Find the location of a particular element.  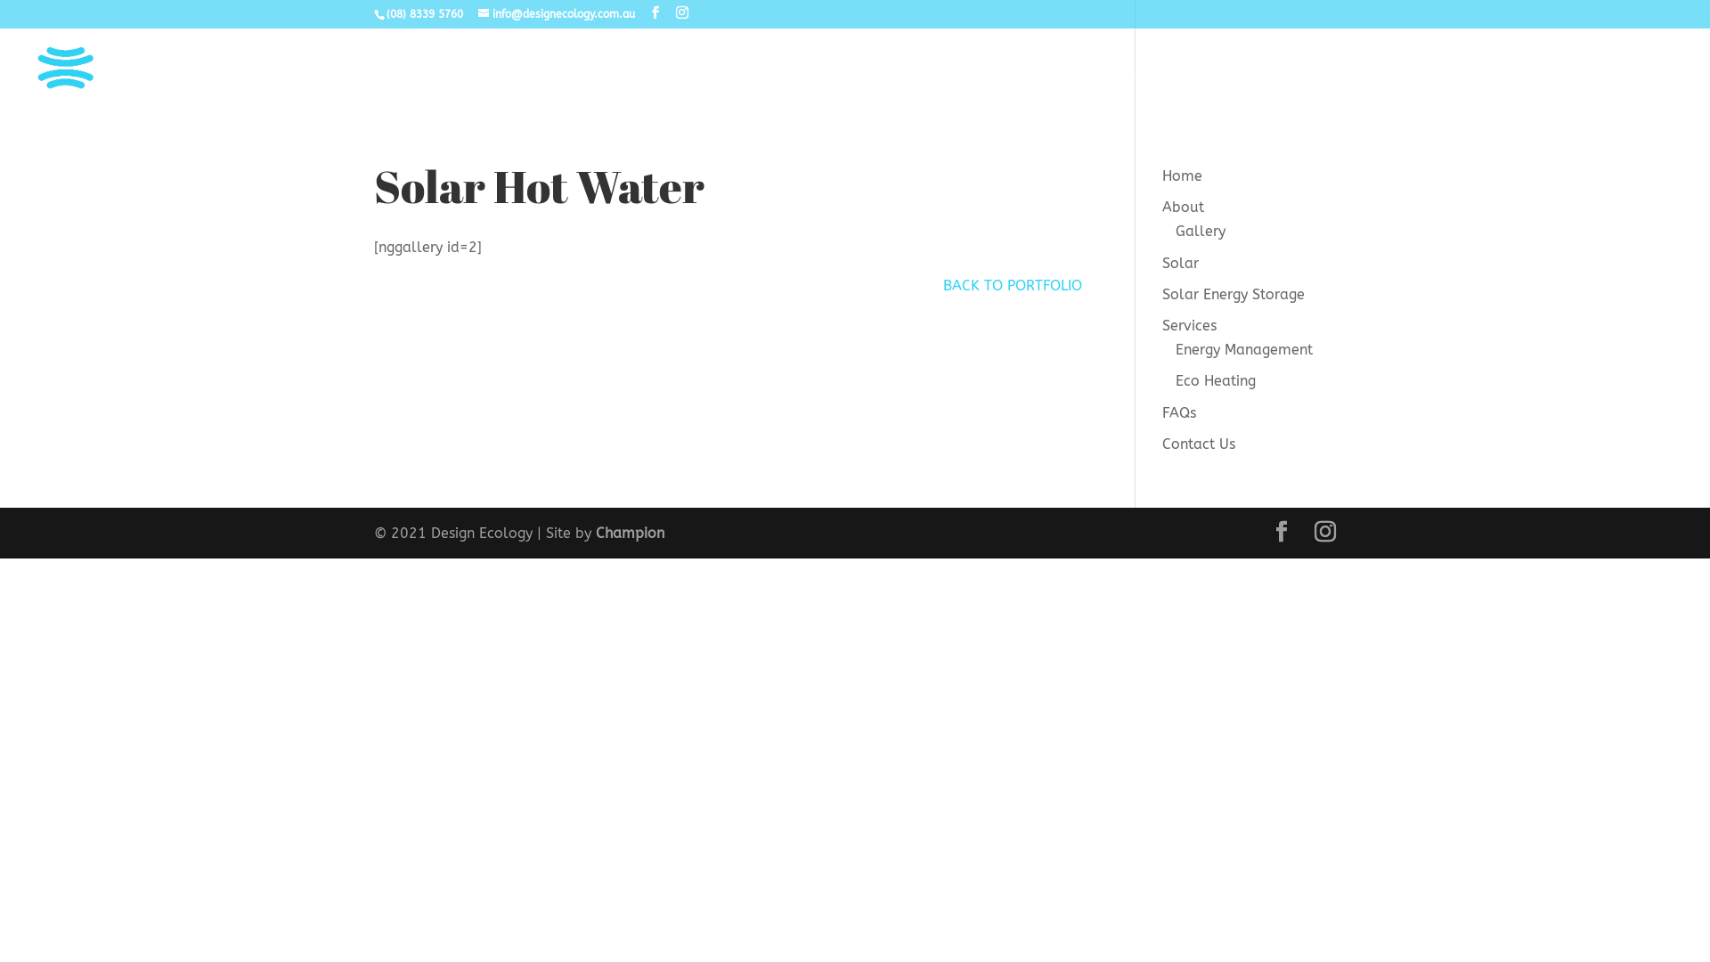

Contact Us is located at coordinates (1199, 444).